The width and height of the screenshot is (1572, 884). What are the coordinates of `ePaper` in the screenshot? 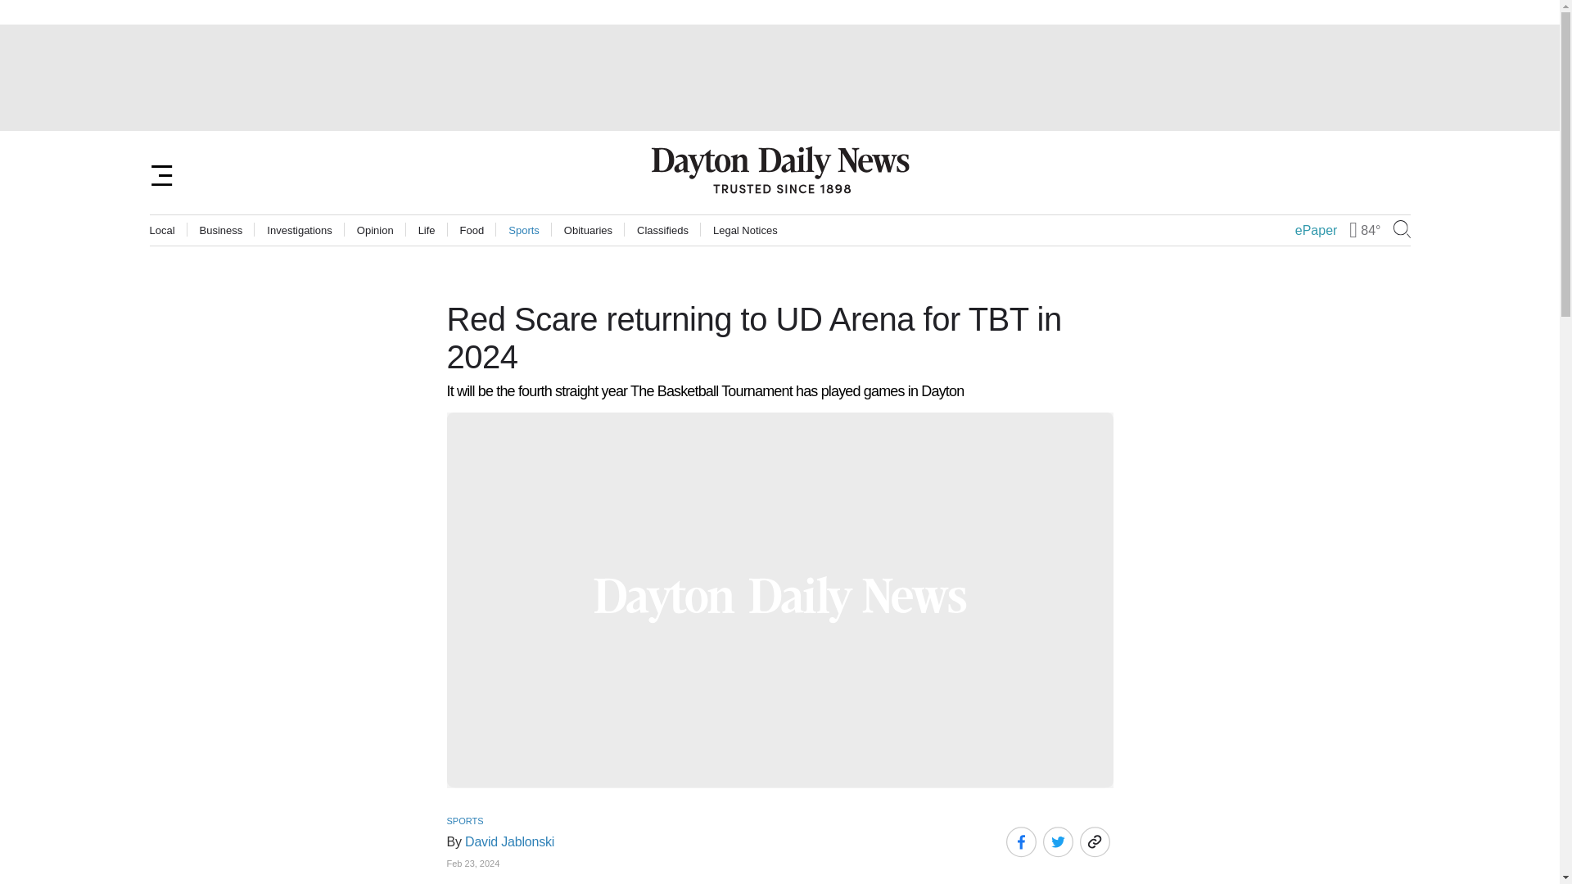 It's located at (1317, 231).